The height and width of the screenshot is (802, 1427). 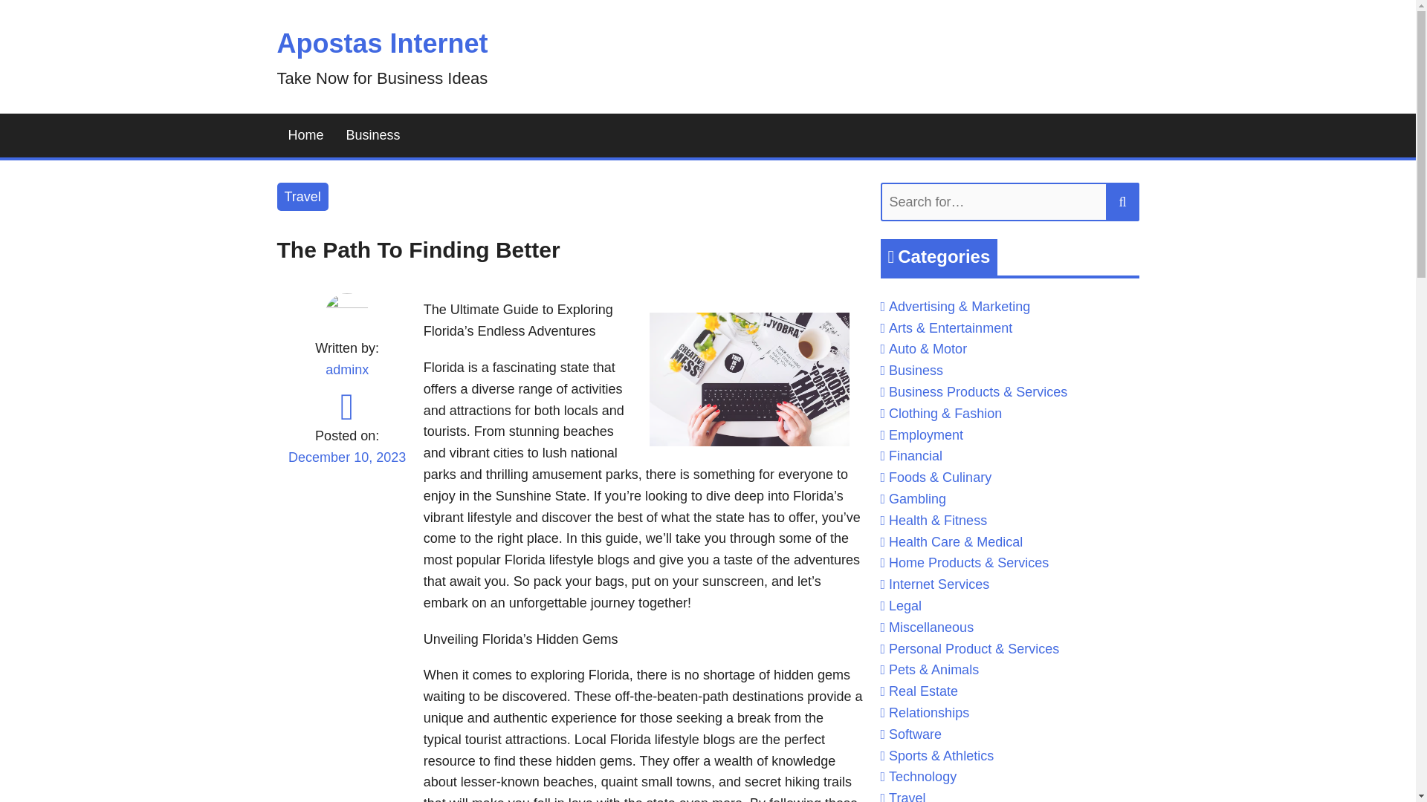 What do you see at coordinates (346, 466) in the screenshot?
I see `December 10, 2023` at bounding box center [346, 466].